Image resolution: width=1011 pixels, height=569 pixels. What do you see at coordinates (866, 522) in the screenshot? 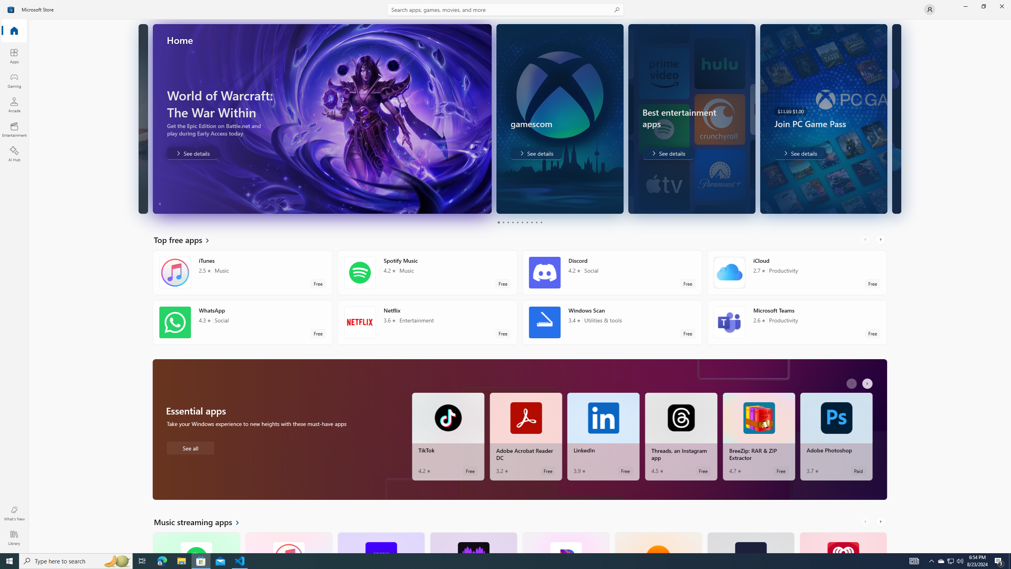
I see `AutomationID: LeftScrollButton` at bounding box center [866, 522].